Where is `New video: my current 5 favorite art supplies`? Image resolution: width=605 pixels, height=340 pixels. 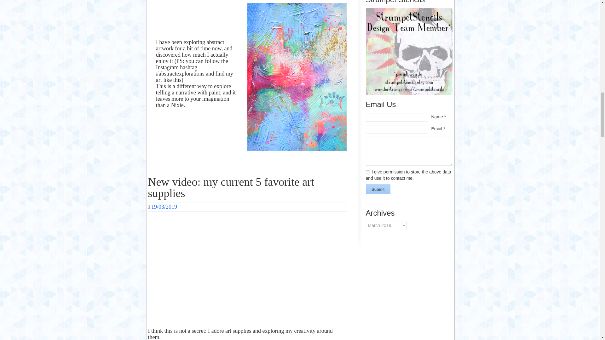
New video: my current 5 favorite art supplies is located at coordinates (231, 188).